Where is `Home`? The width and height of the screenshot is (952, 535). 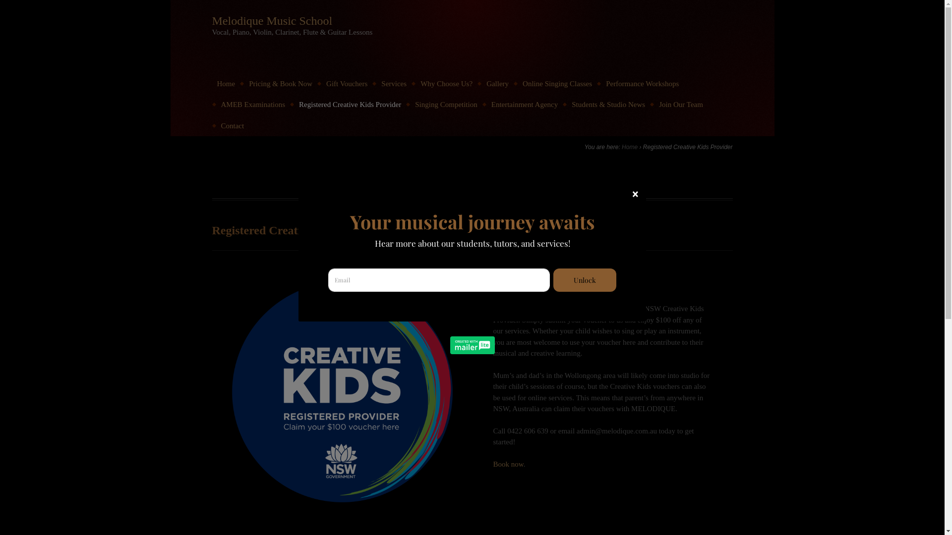 Home is located at coordinates (630, 147).